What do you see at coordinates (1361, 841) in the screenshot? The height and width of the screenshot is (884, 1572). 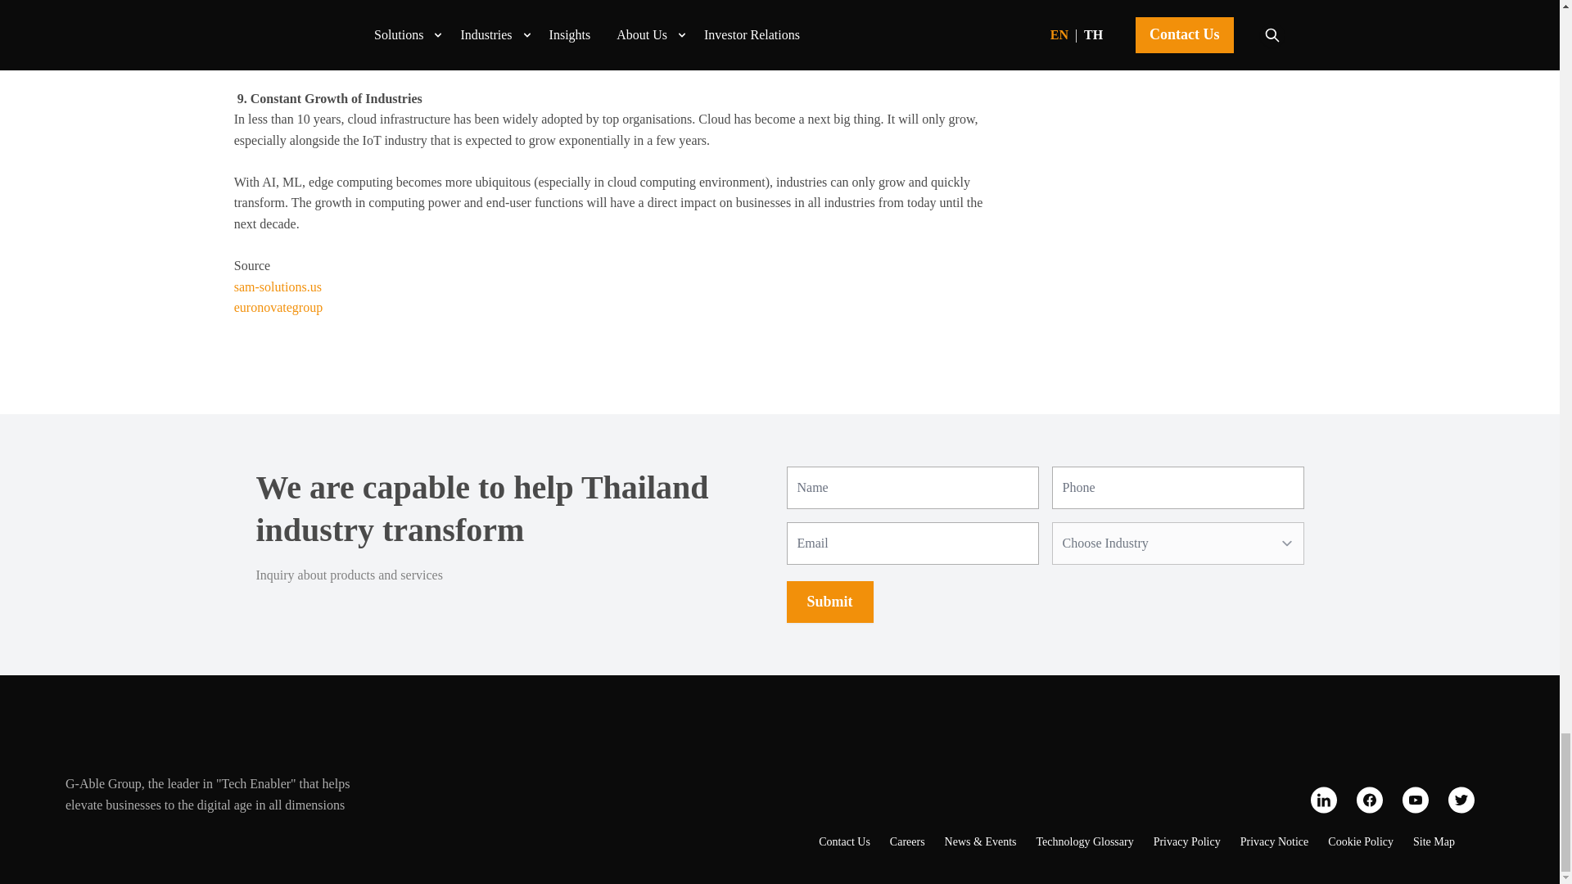 I see `Cookie Policy` at bounding box center [1361, 841].